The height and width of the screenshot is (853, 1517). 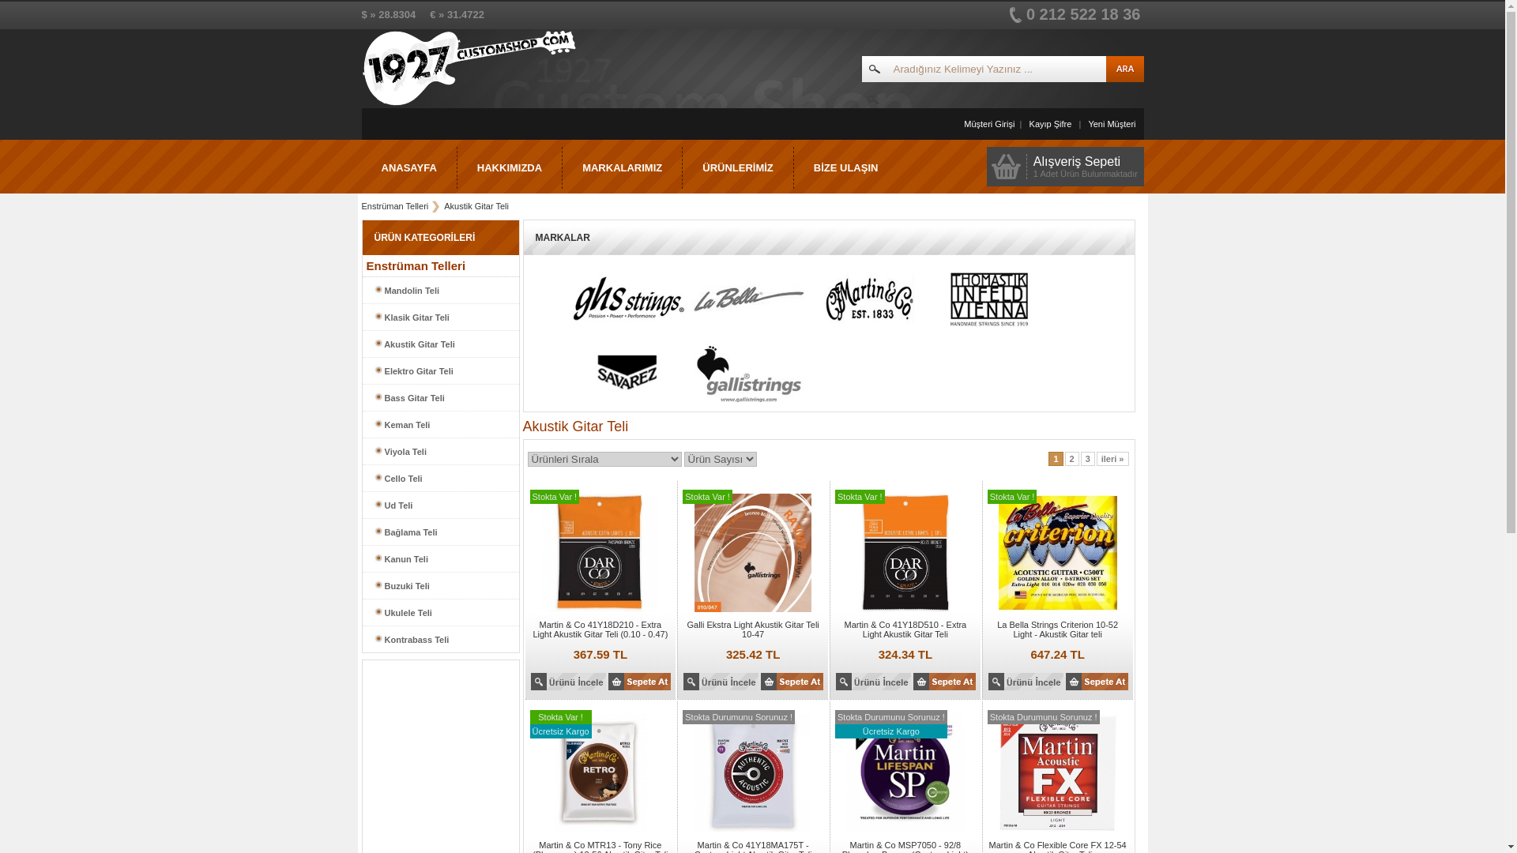 I want to click on Savarez, so click(x=628, y=374).